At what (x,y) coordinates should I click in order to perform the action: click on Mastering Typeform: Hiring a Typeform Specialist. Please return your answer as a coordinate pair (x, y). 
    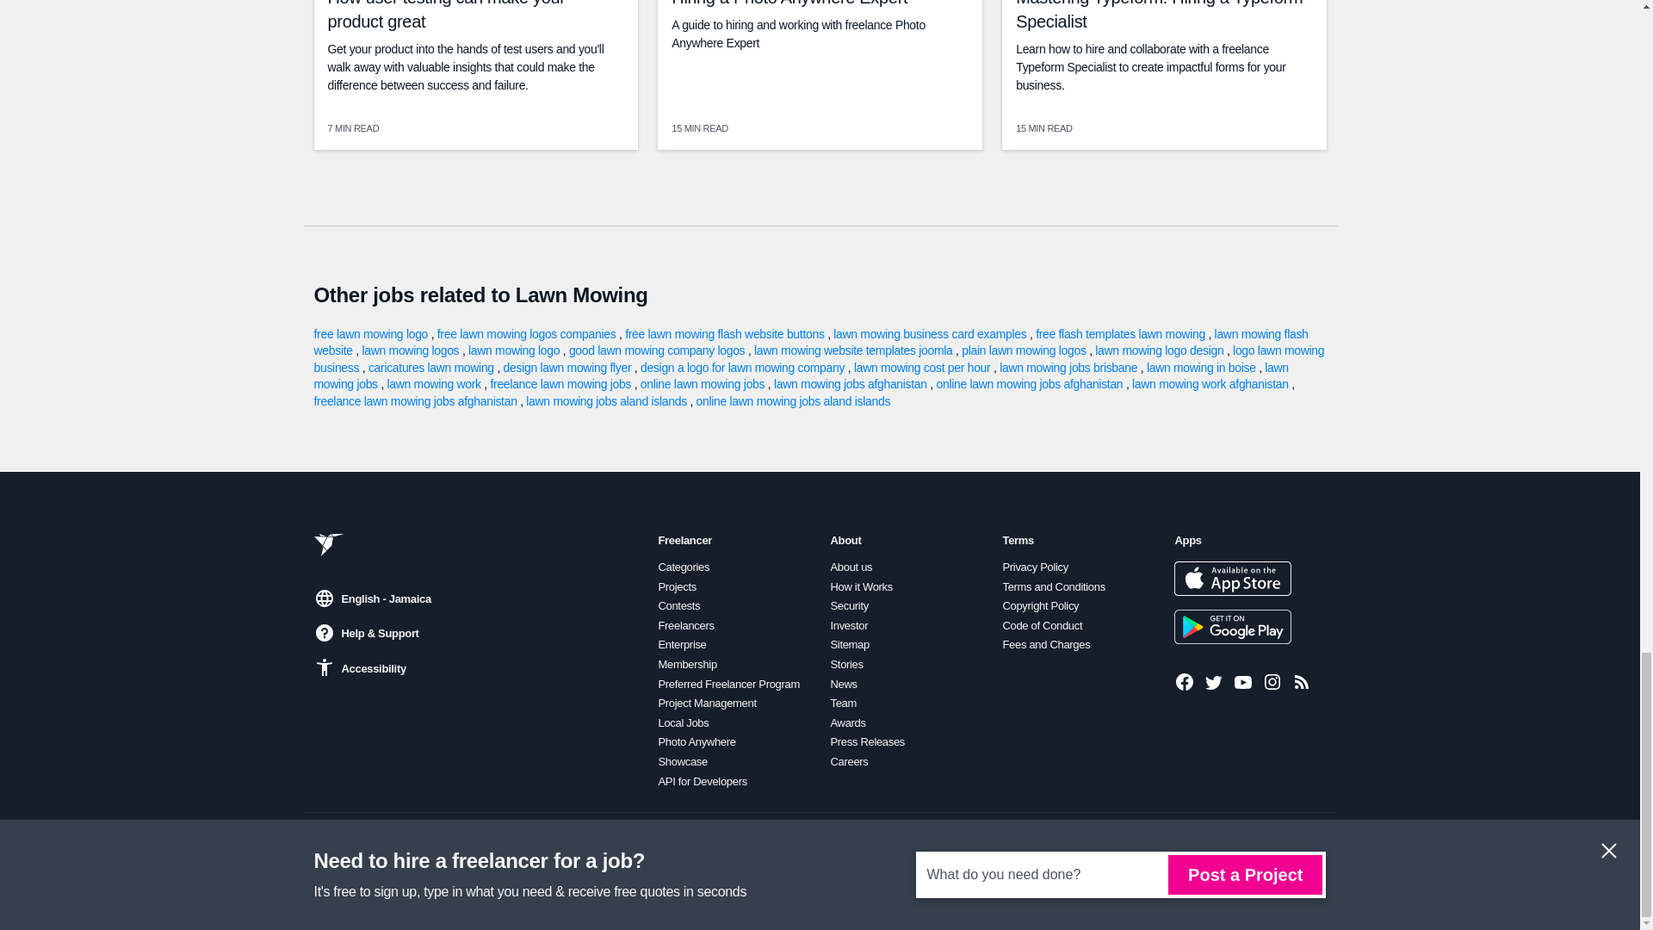
    Looking at the image, I should click on (1159, 15).